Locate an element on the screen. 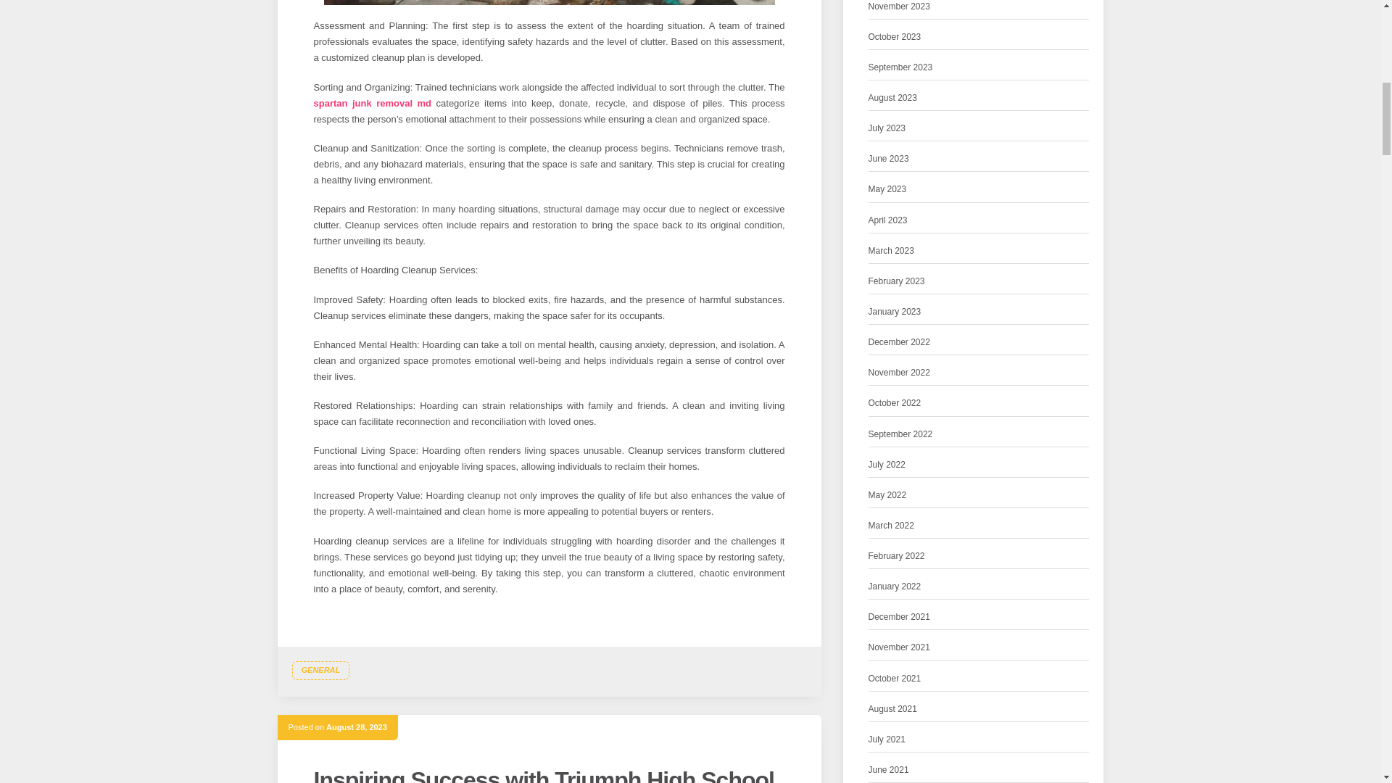 The image size is (1392, 783). August 28, 2023 is located at coordinates (356, 726).